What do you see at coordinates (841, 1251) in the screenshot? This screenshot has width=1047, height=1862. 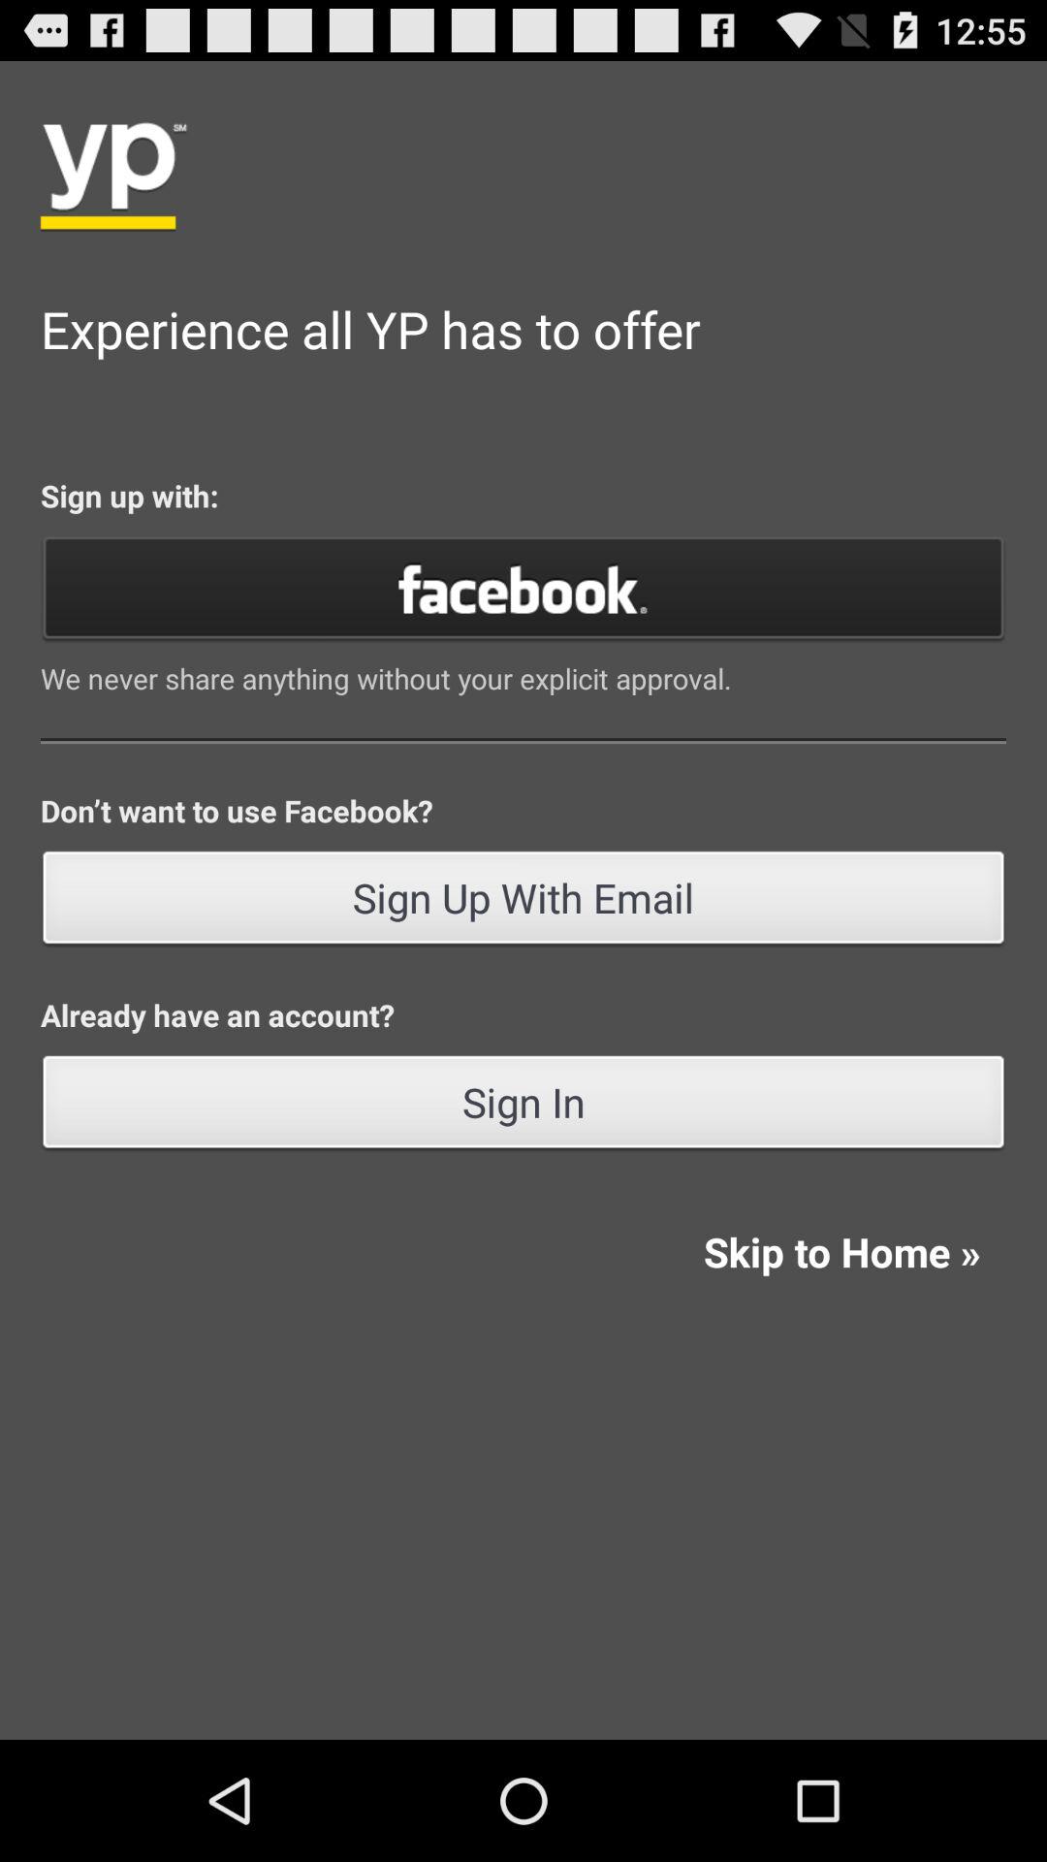 I see `open item below the sign in item` at bounding box center [841, 1251].